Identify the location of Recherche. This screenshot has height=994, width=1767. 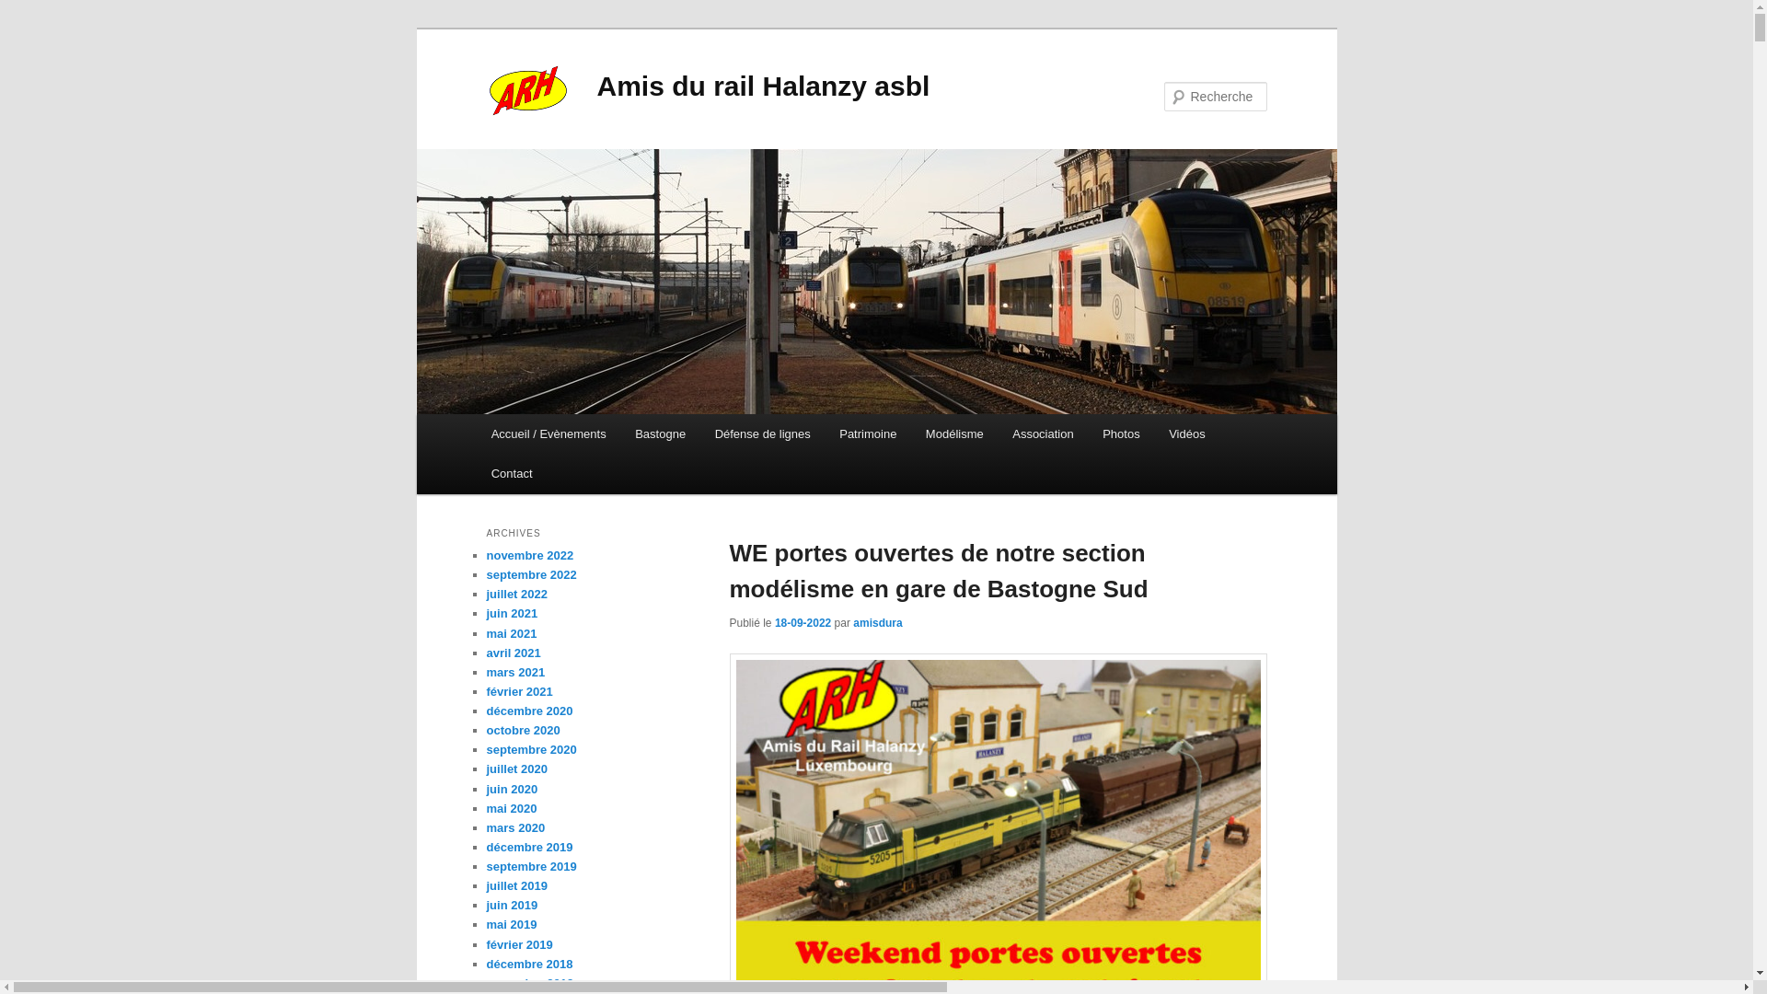
(40, 11).